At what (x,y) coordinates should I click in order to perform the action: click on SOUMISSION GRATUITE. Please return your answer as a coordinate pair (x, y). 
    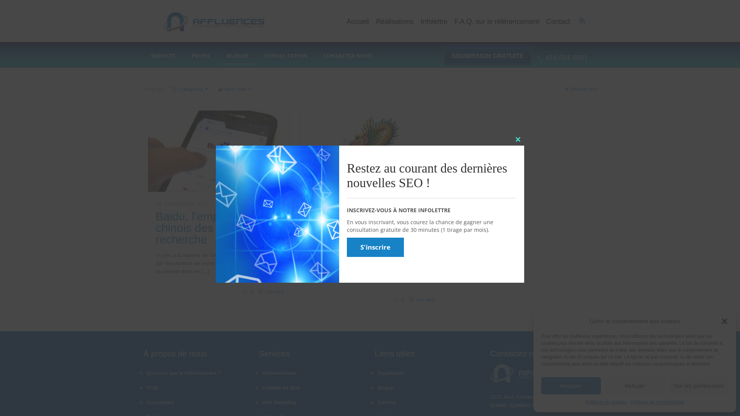
    Looking at the image, I should click on (488, 56).